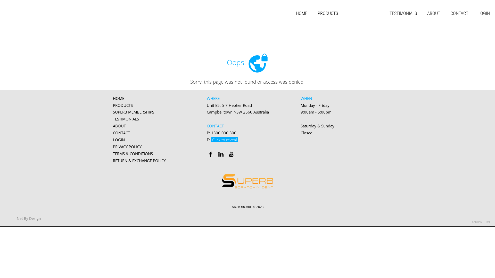 The image size is (495, 278). Describe the element at coordinates (328, 13) in the screenshot. I see `PRODUCTS` at that location.